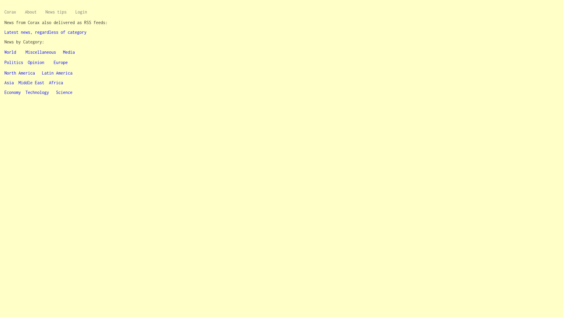 This screenshot has width=563, height=317. I want to click on Asia, so click(9, 83).